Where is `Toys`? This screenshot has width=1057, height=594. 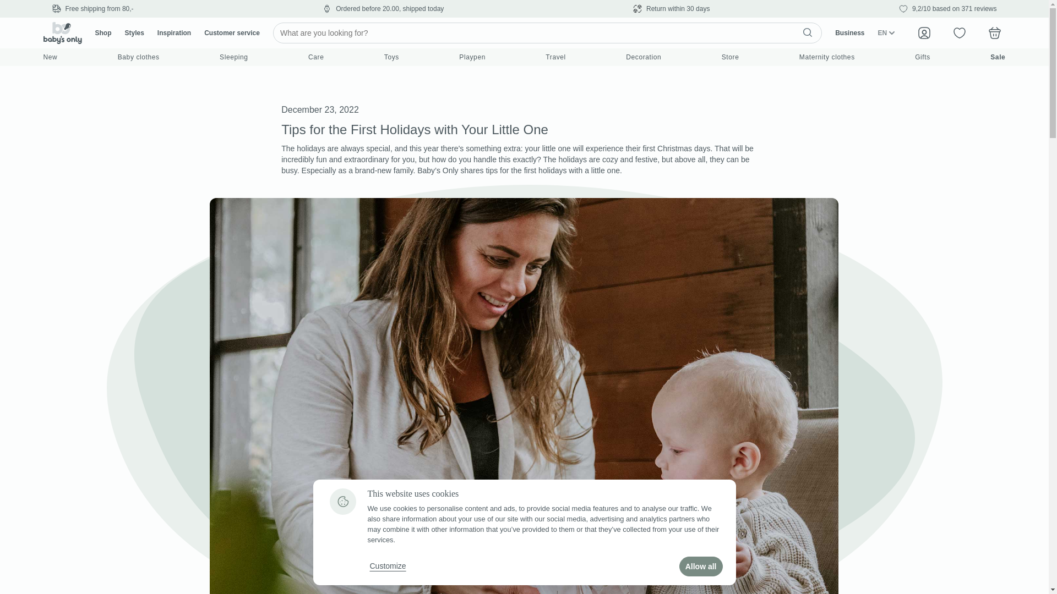
Toys is located at coordinates (392, 57).